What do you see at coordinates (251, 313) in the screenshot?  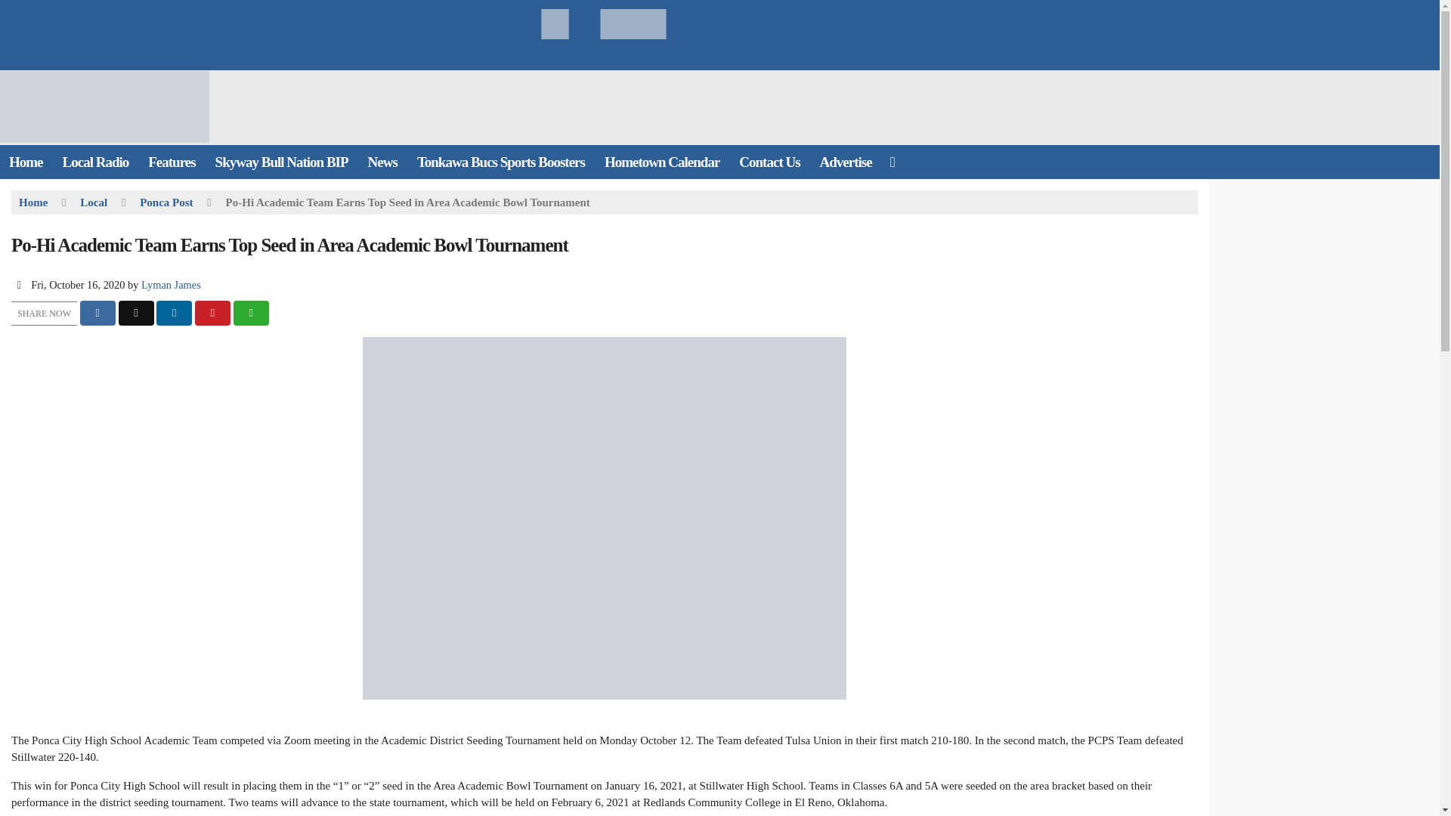 I see `Share via E-Mail` at bounding box center [251, 313].